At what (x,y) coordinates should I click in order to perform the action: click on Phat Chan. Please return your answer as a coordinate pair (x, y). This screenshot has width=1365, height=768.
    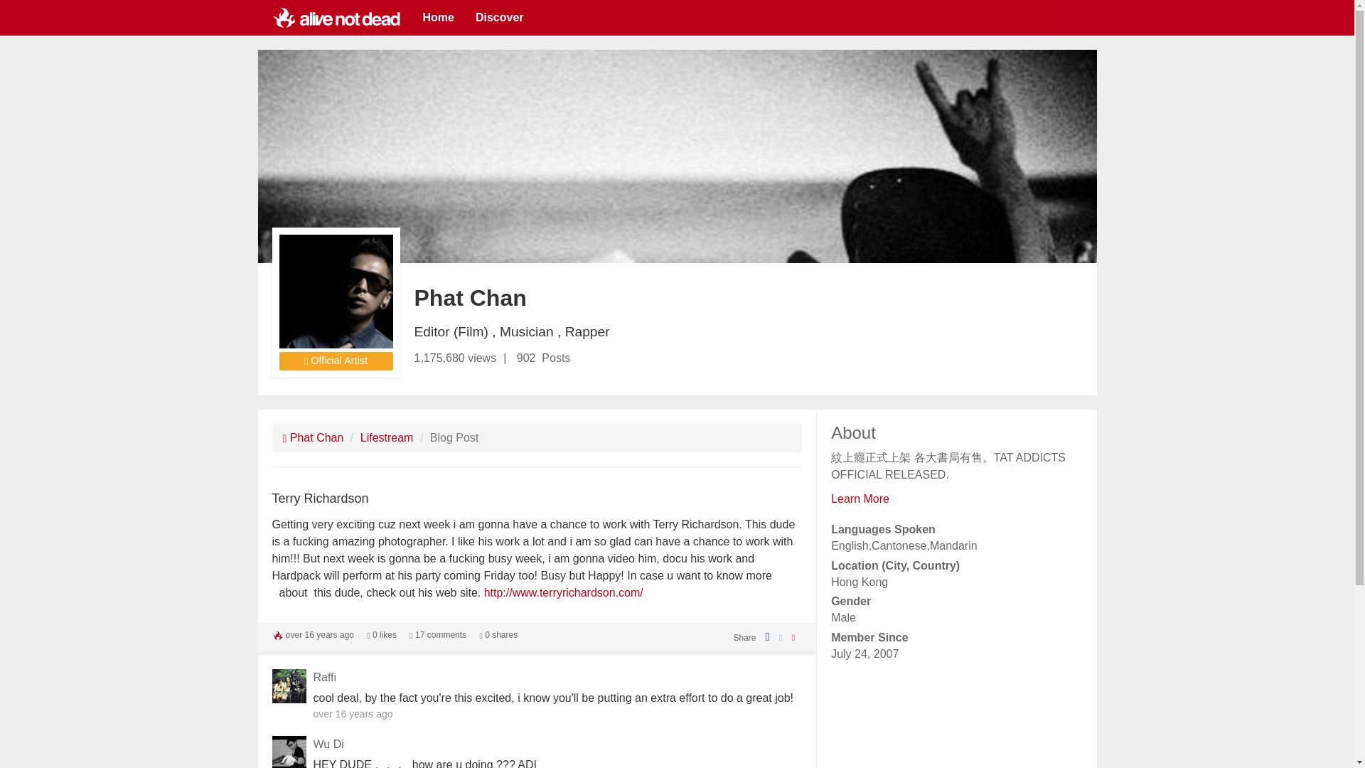
    Looking at the image, I should click on (313, 437).